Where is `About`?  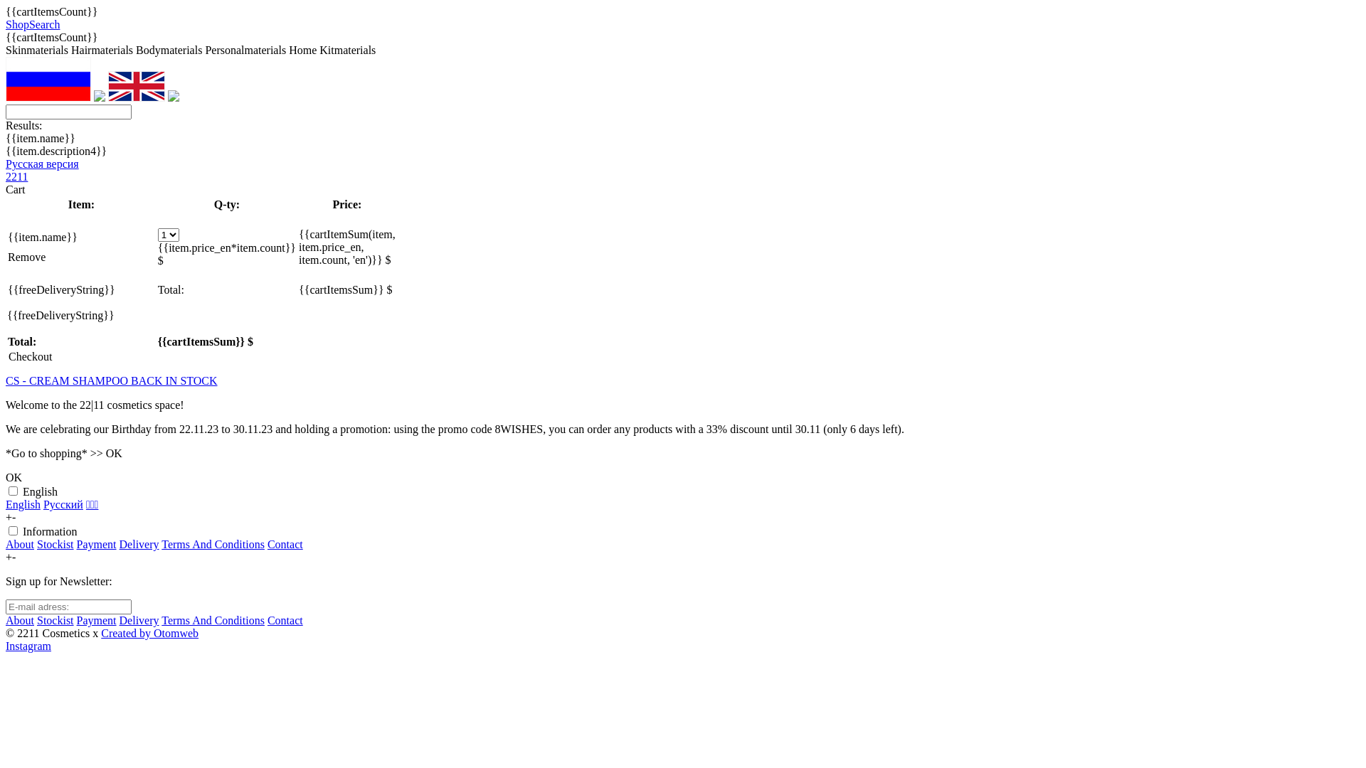 About is located at coordinates (20, 545).